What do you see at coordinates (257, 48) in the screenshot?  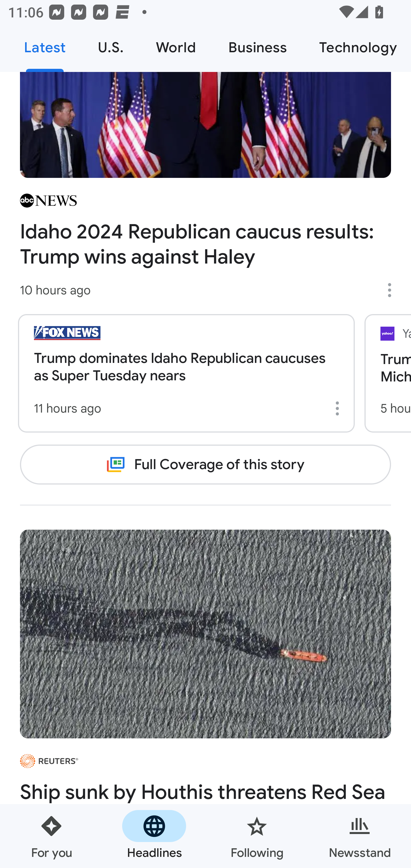 I see `Business` at bounding box center [257, 48].